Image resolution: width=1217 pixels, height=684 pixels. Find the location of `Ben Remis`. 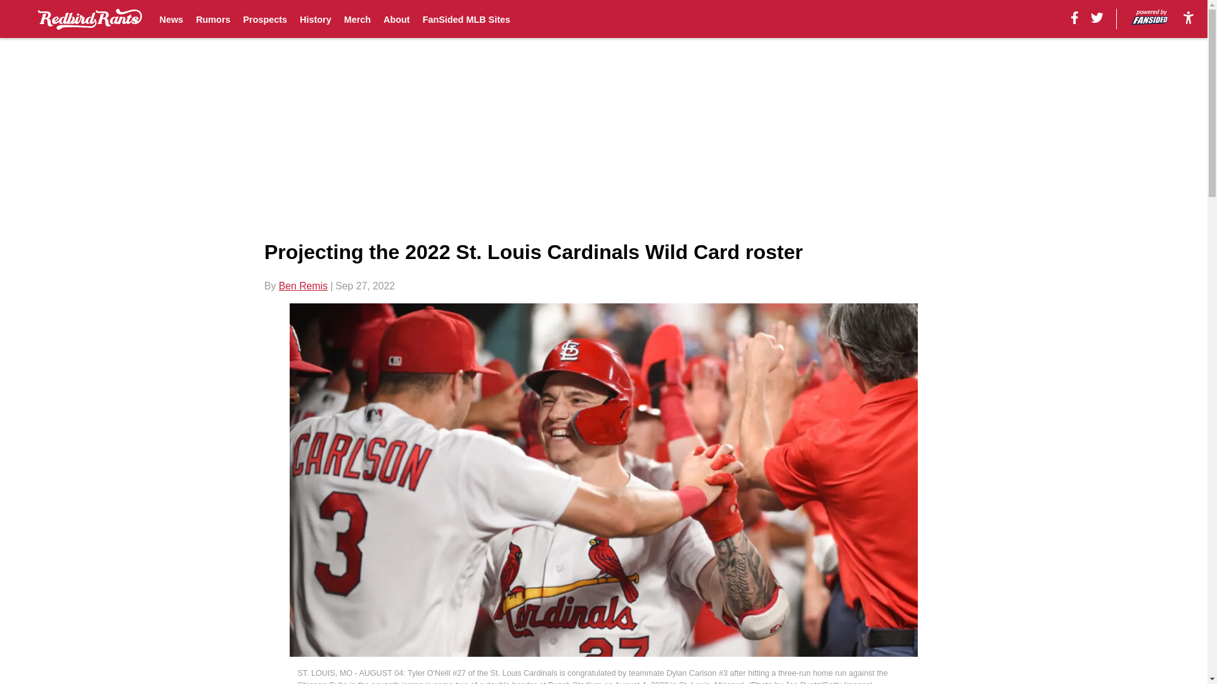

Ben Remis is located at coordinates (303, 286).